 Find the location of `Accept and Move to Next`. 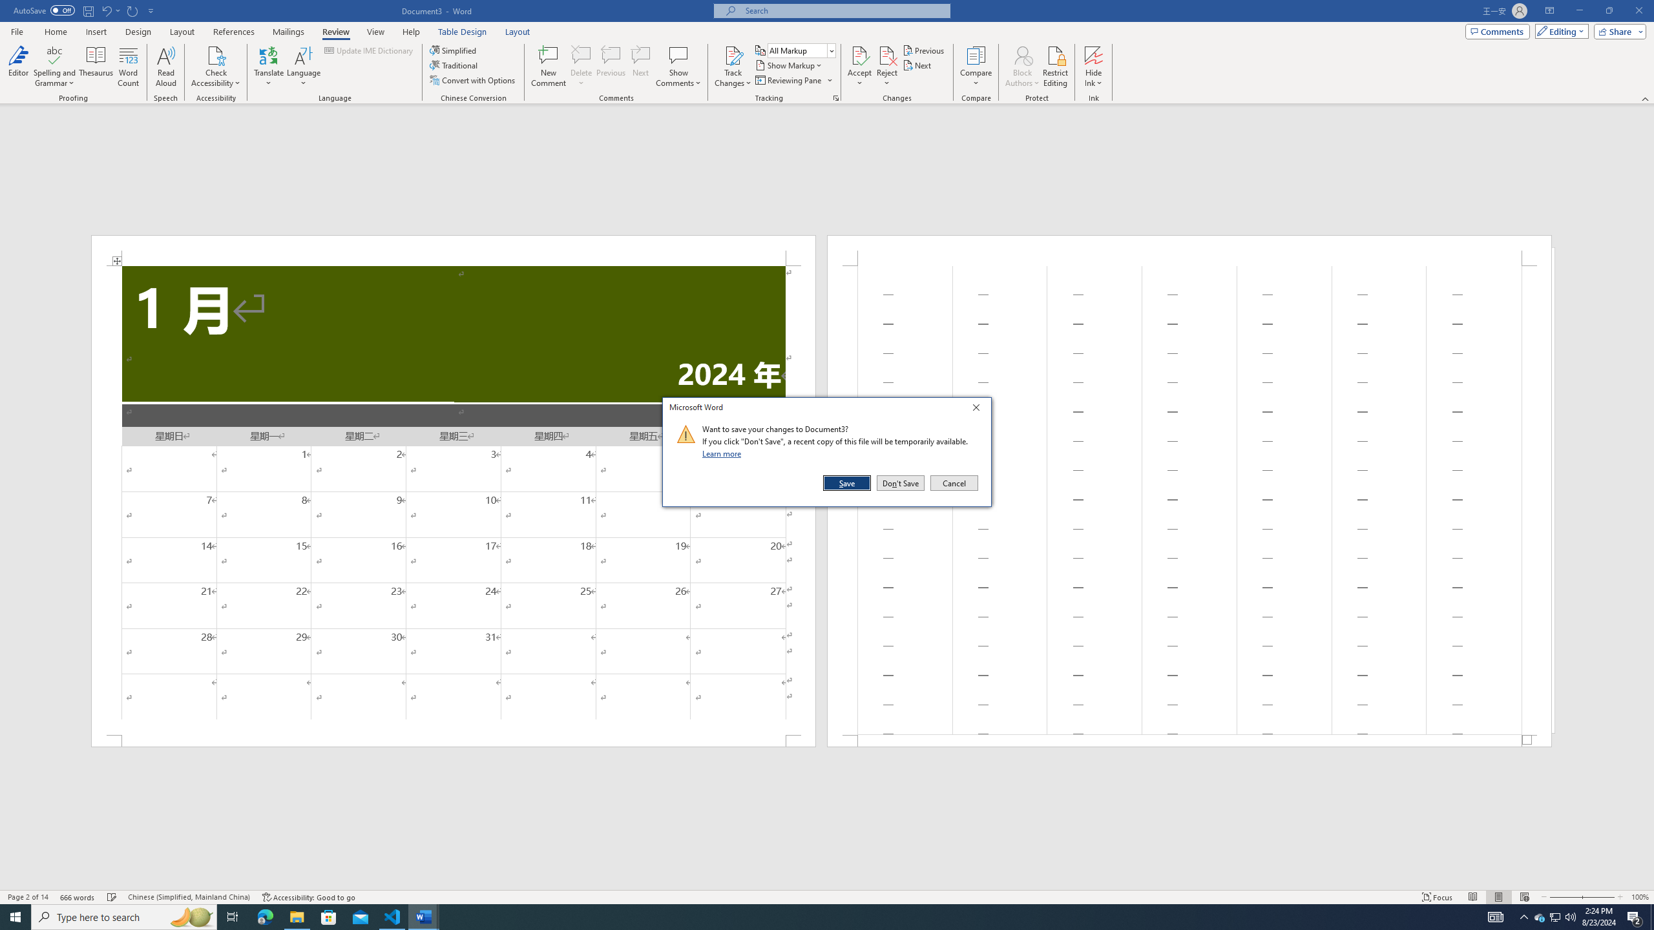

Accept and Move to Next is located at coordinates (859, 55).